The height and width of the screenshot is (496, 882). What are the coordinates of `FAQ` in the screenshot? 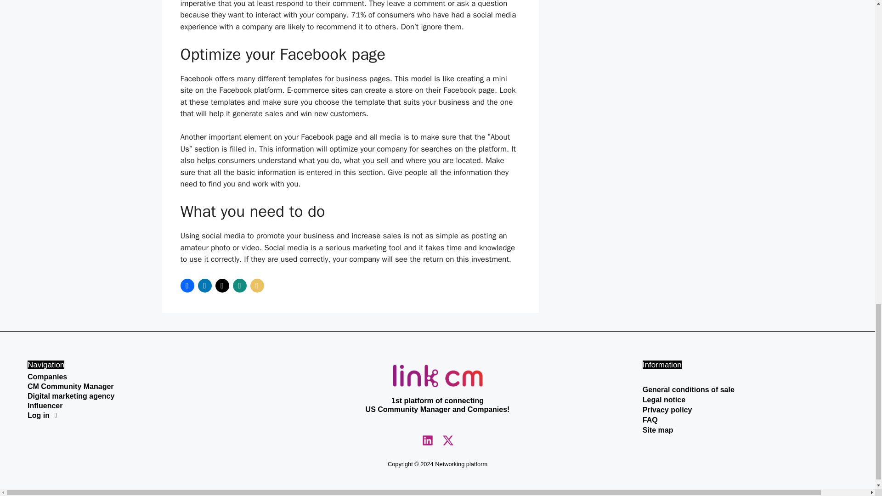 It's located at (745, 420).